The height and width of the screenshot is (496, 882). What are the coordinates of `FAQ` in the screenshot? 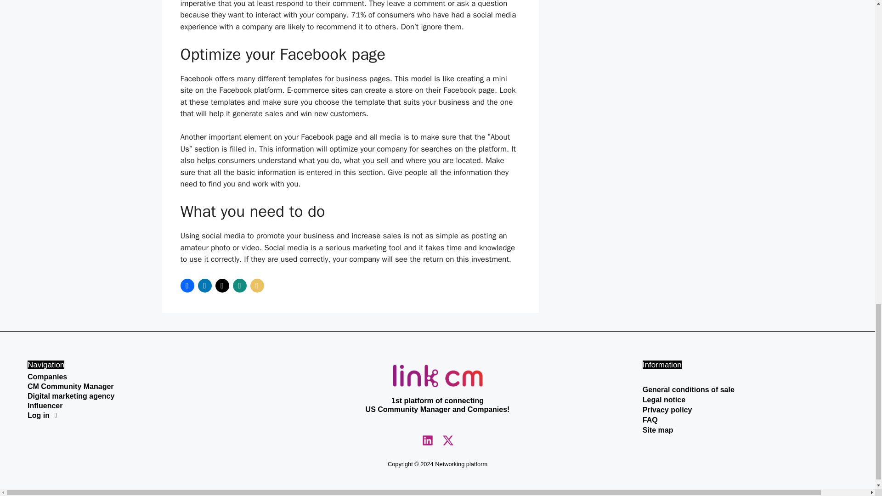 It's located at (745, 420).